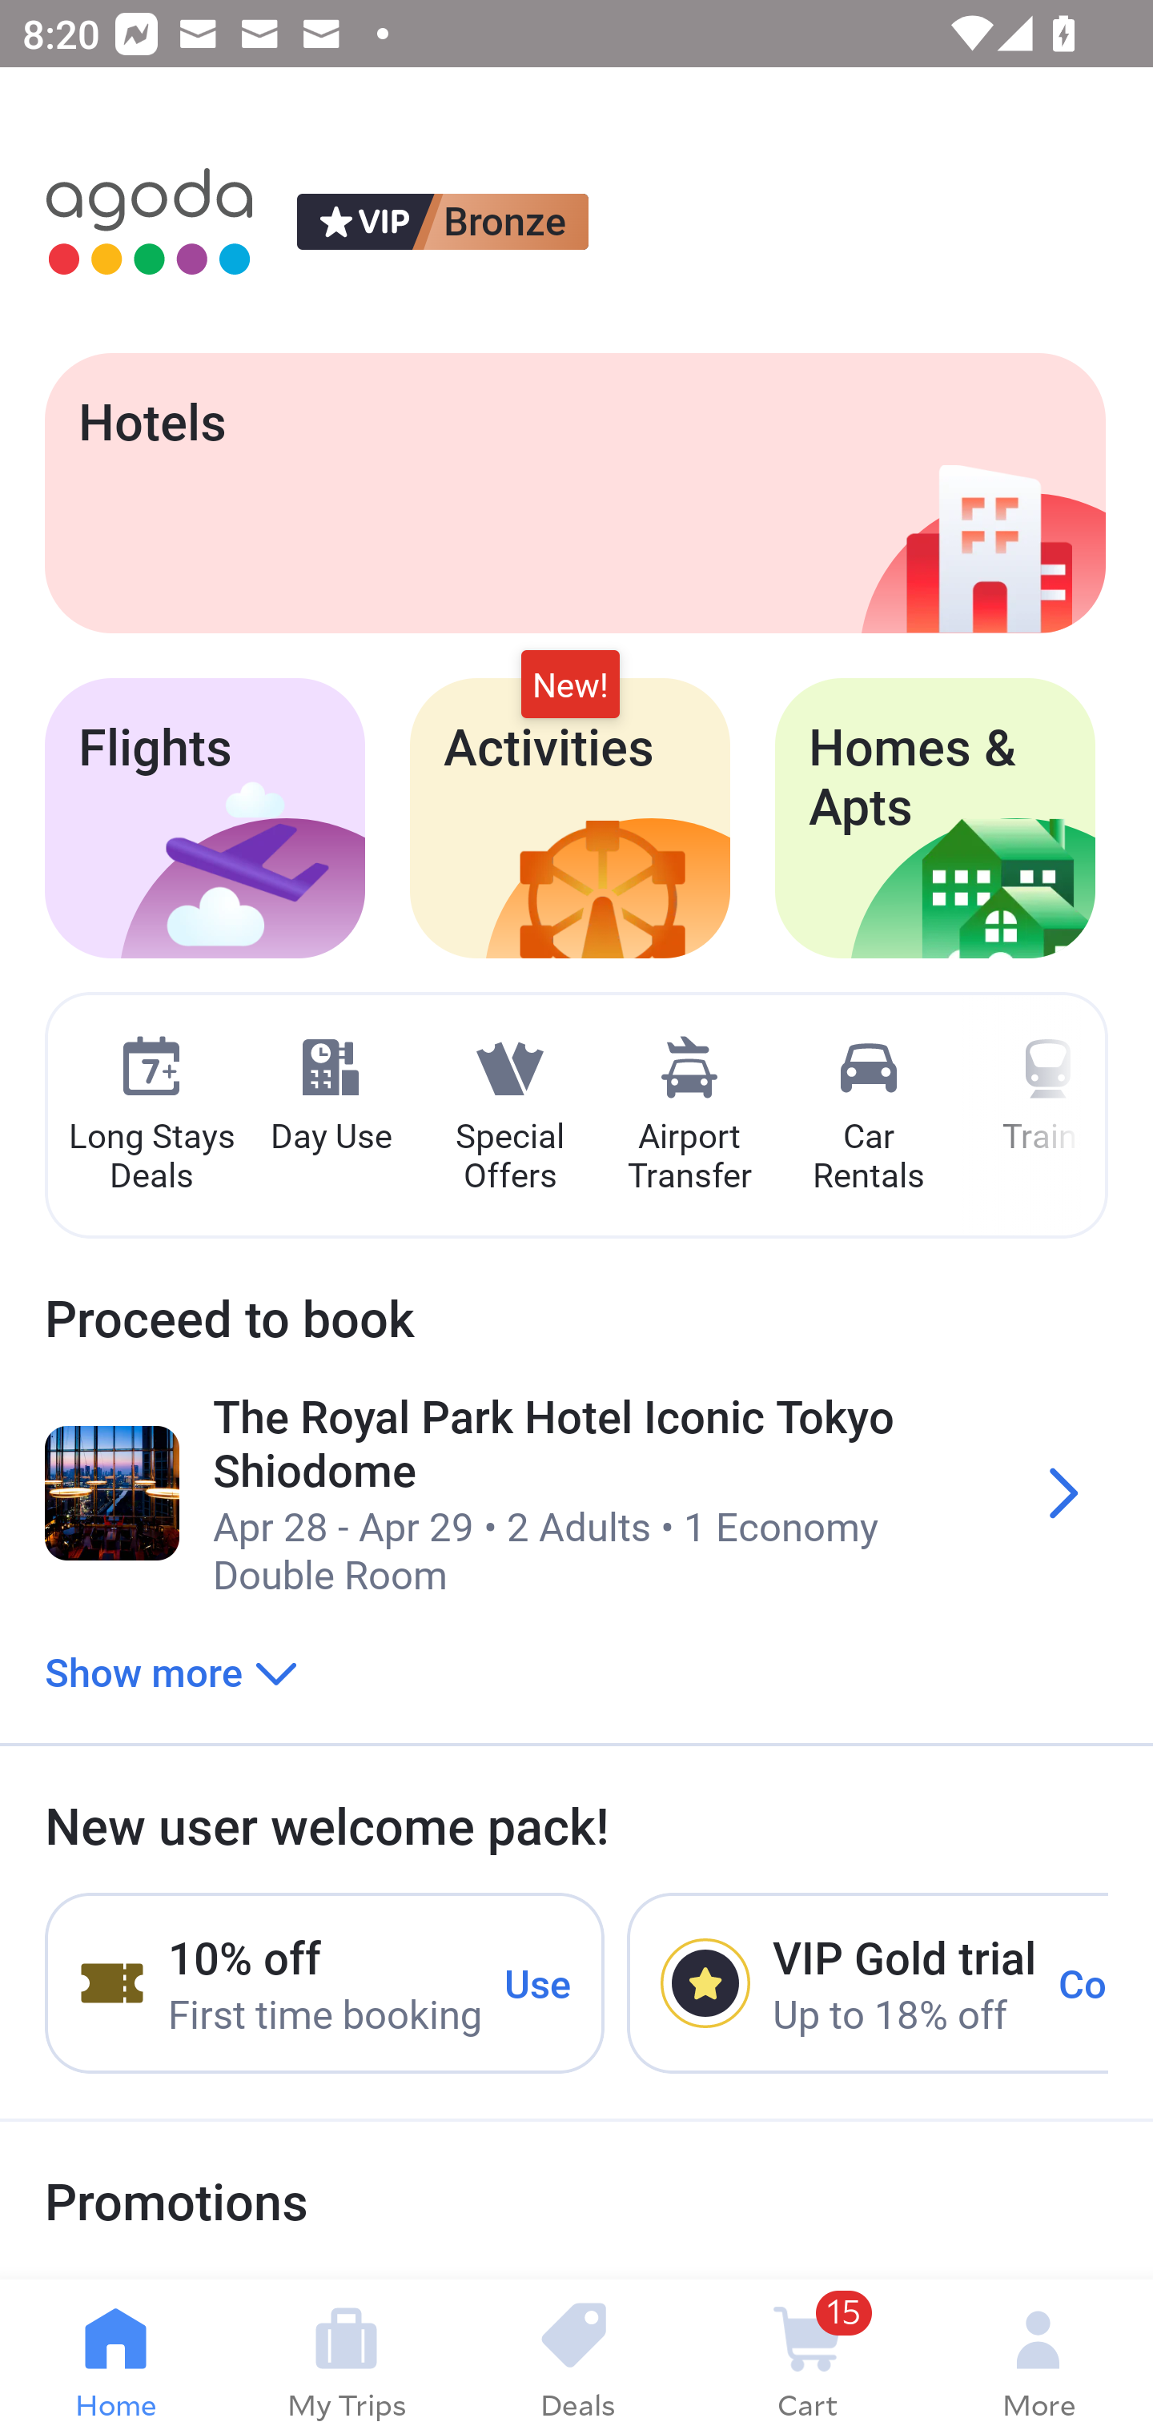 The height and width of the screenshot is (2434, 1153). Describe the element at coordinates (115, 2357) in the screenshot. I see `Home` at that location.